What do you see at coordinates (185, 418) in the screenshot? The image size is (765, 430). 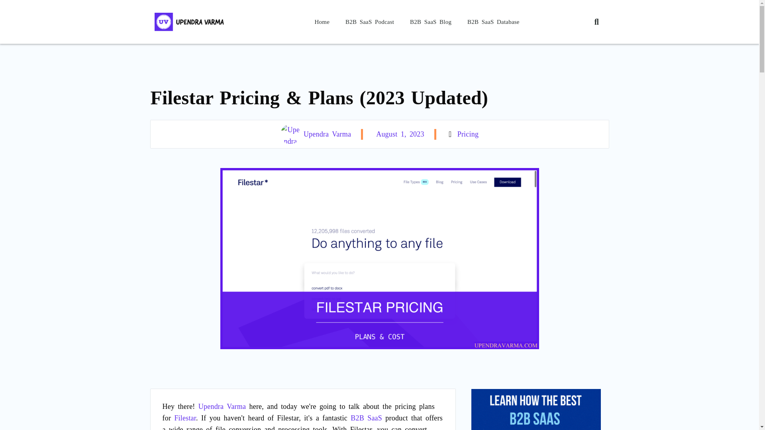 I see `Filestar` at bounding box center [185, 418].